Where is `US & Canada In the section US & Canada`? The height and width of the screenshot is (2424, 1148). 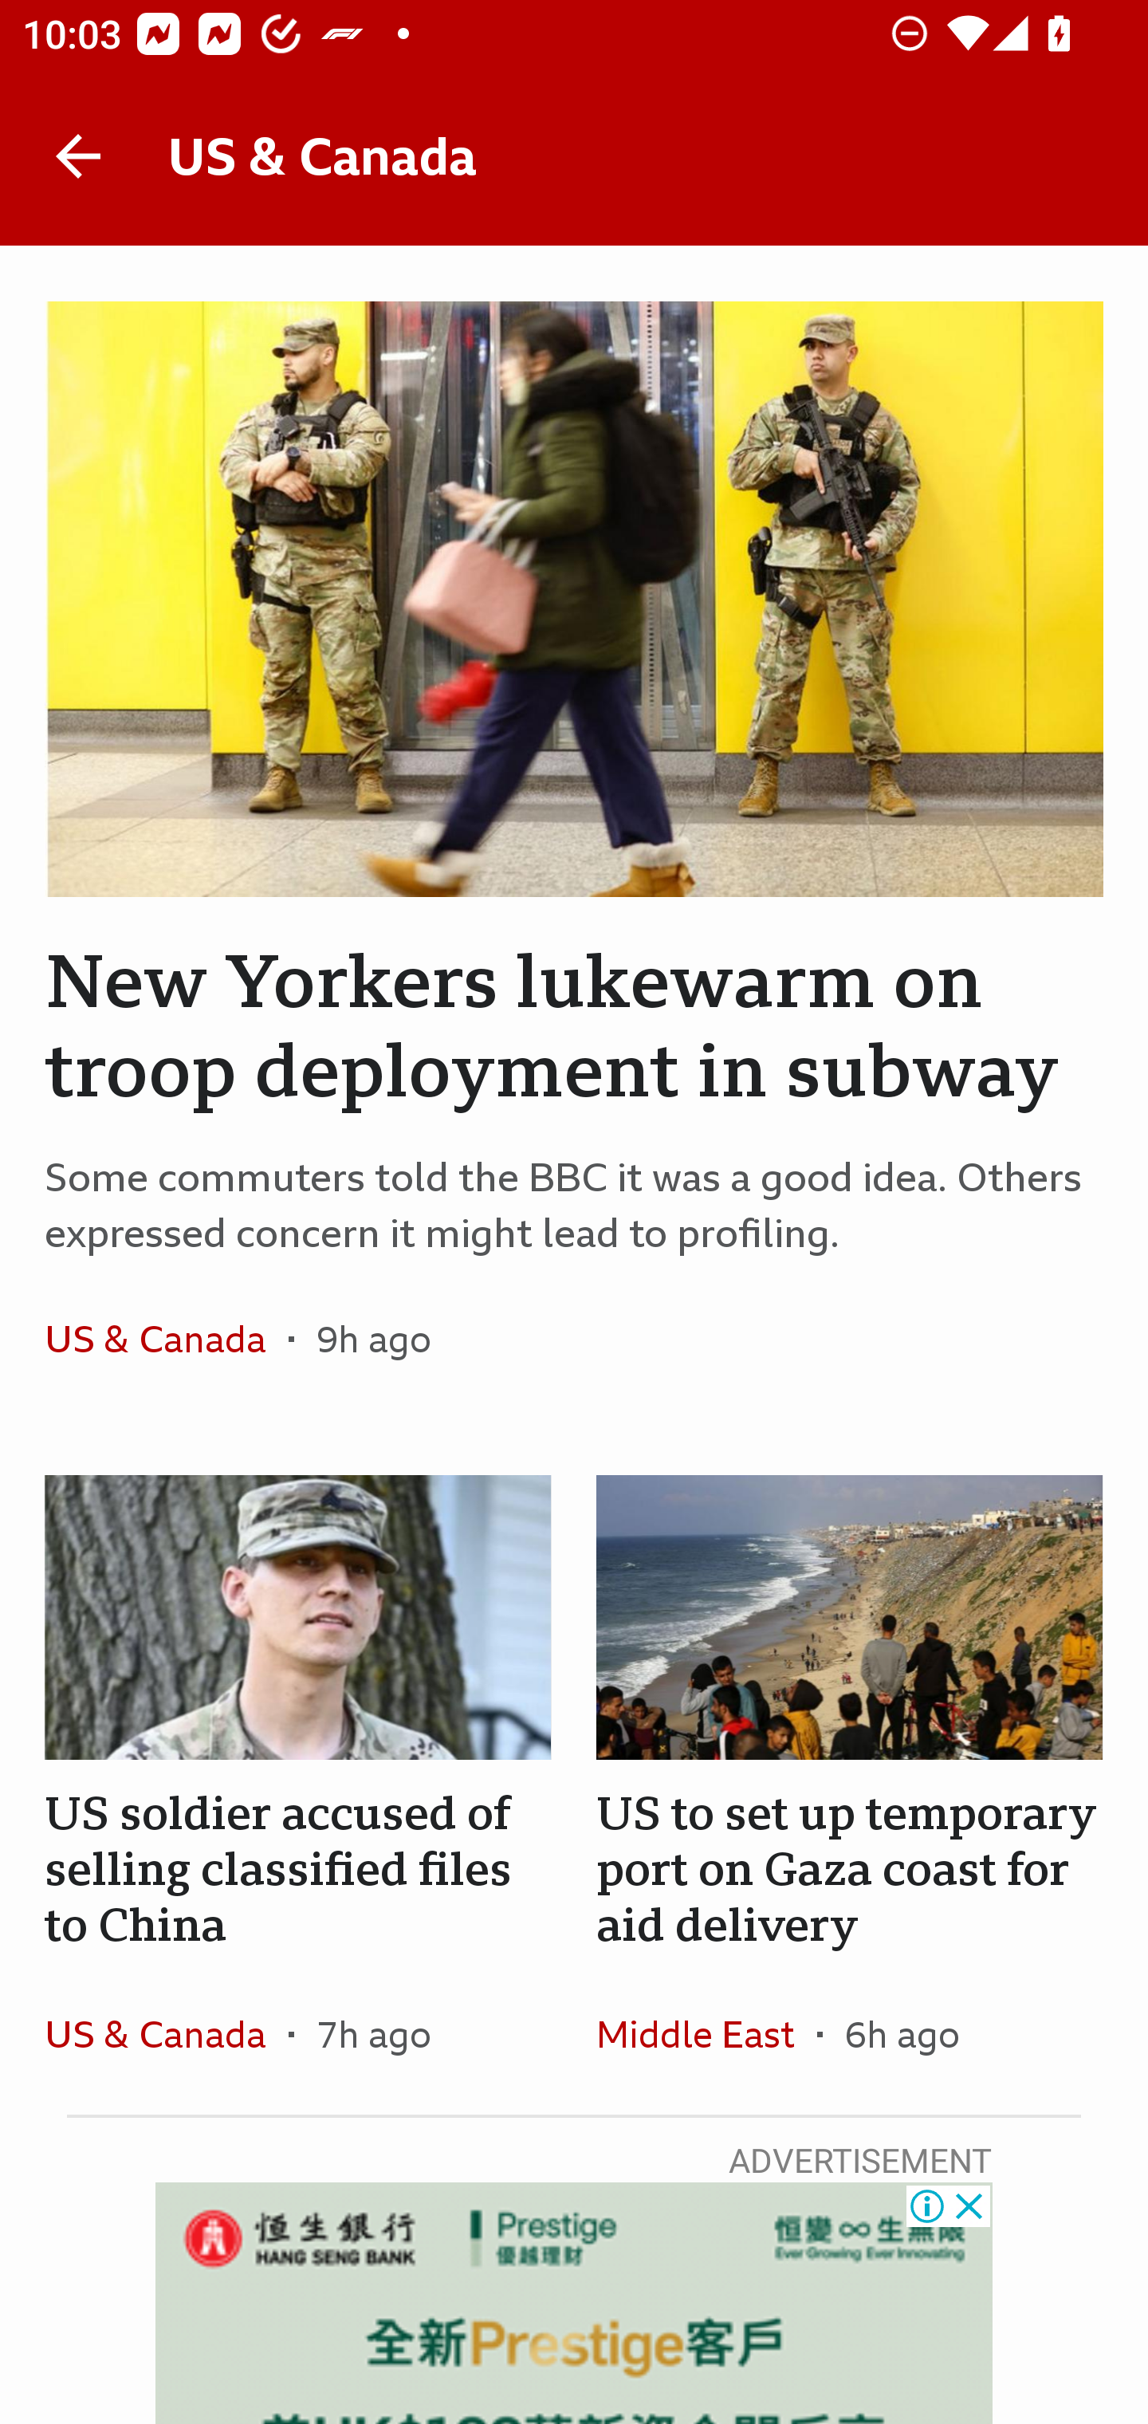 US & Canada In the section US & Canada is located at coordinates (166, 2033).